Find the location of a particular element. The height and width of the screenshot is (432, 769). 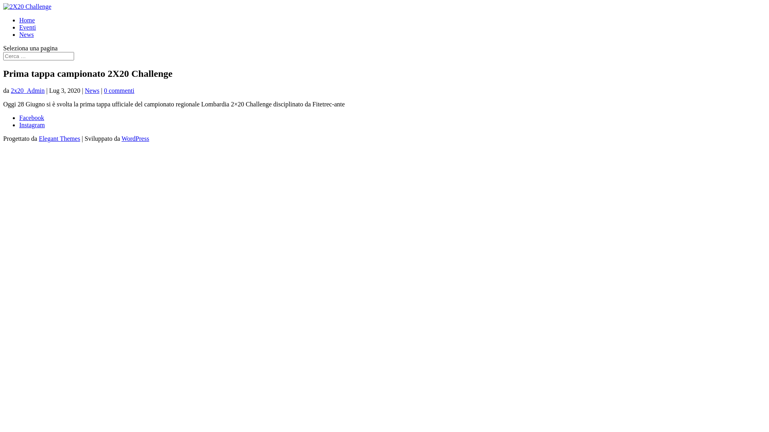

0 commenti is located at coordinates (119, 90).